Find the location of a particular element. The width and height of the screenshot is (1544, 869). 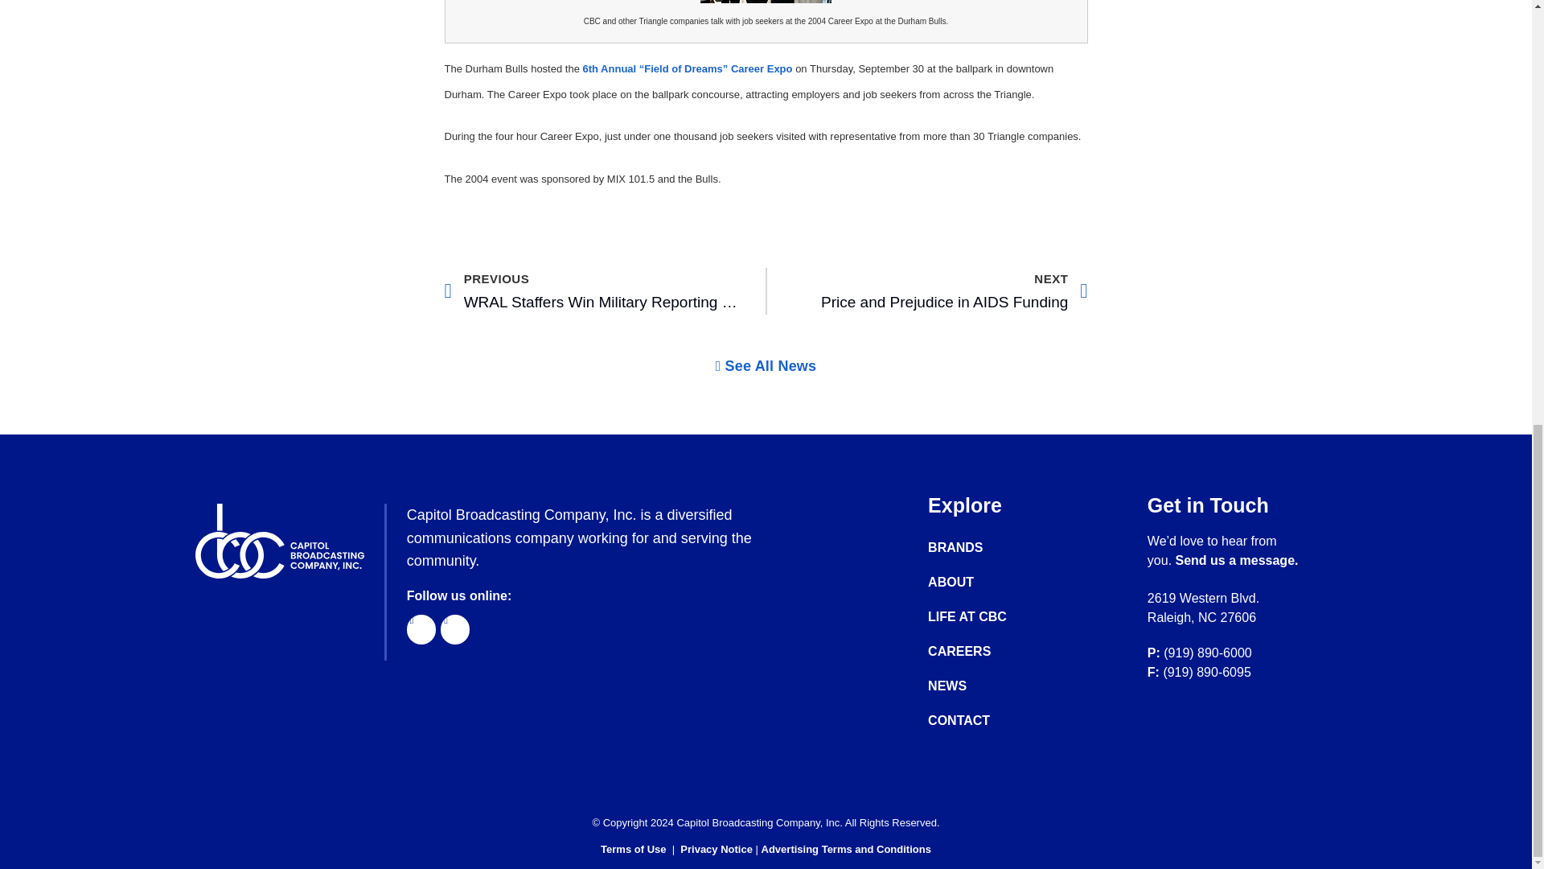

ABOUT is located at coordinates (983, 583).